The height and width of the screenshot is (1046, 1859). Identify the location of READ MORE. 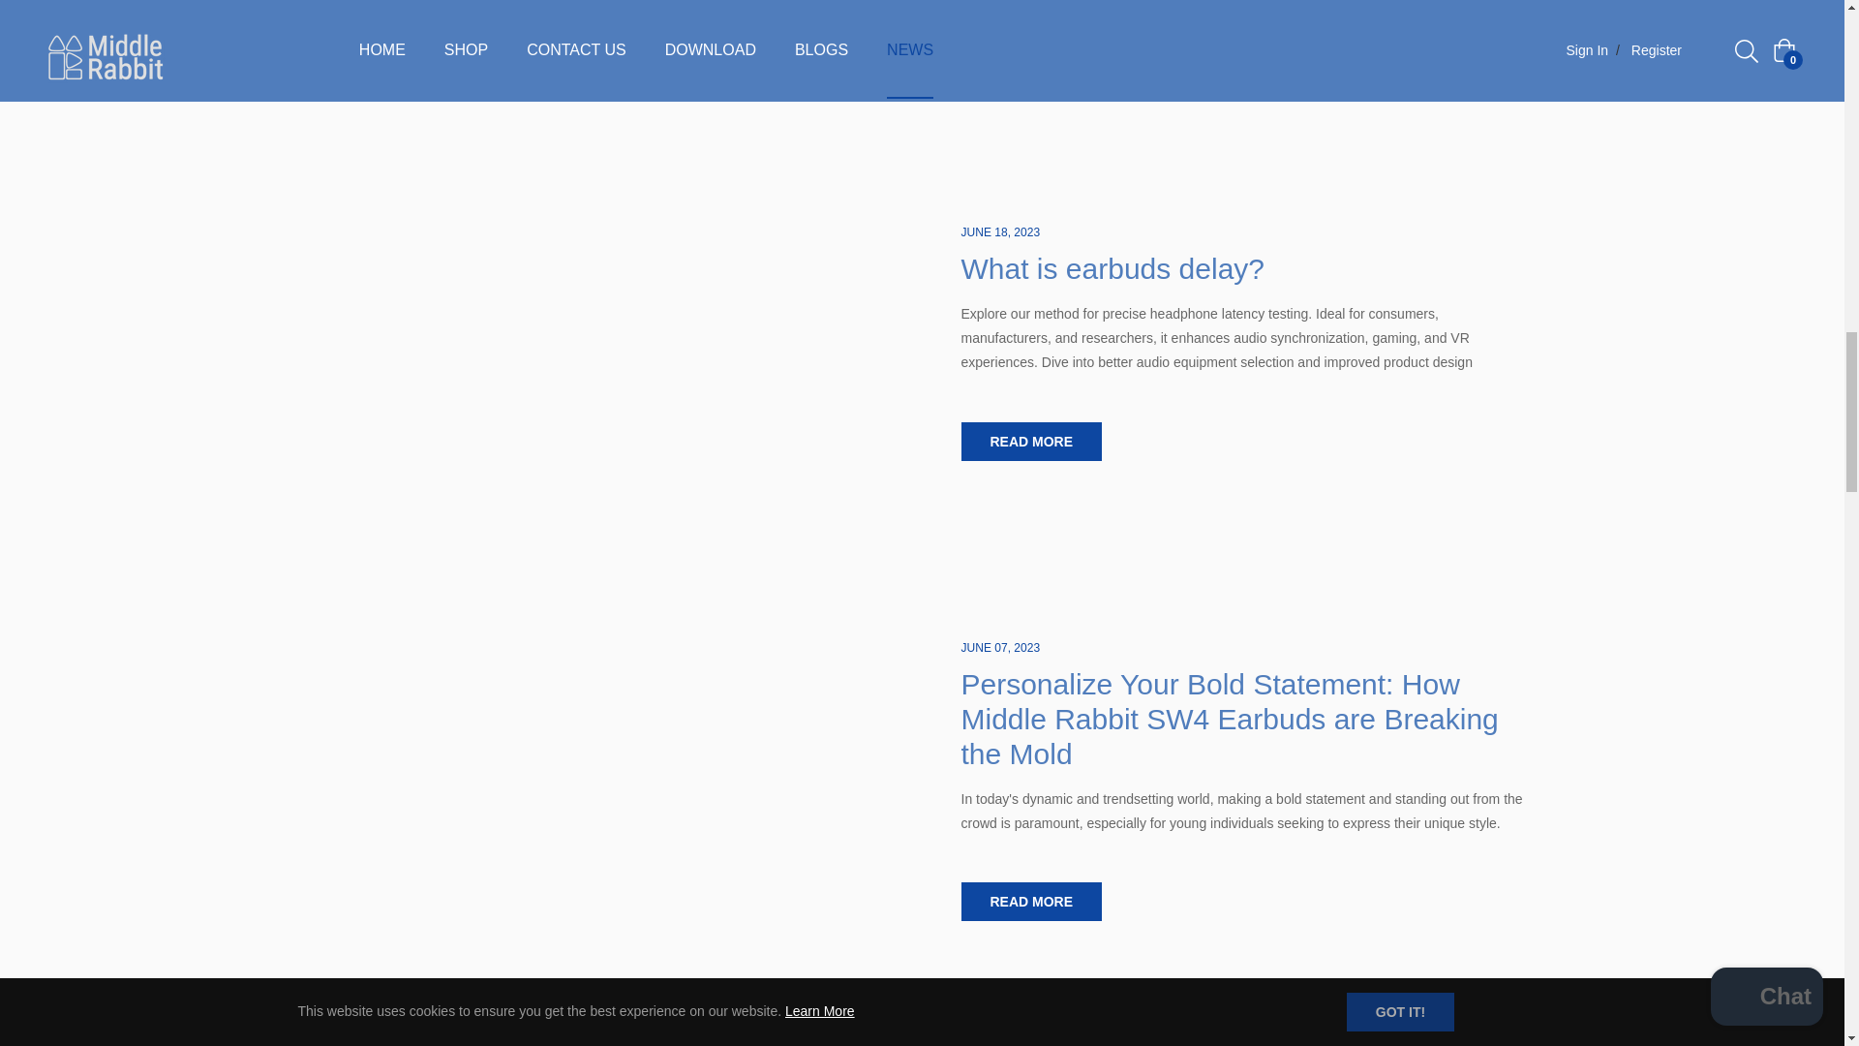
(1031, 902).